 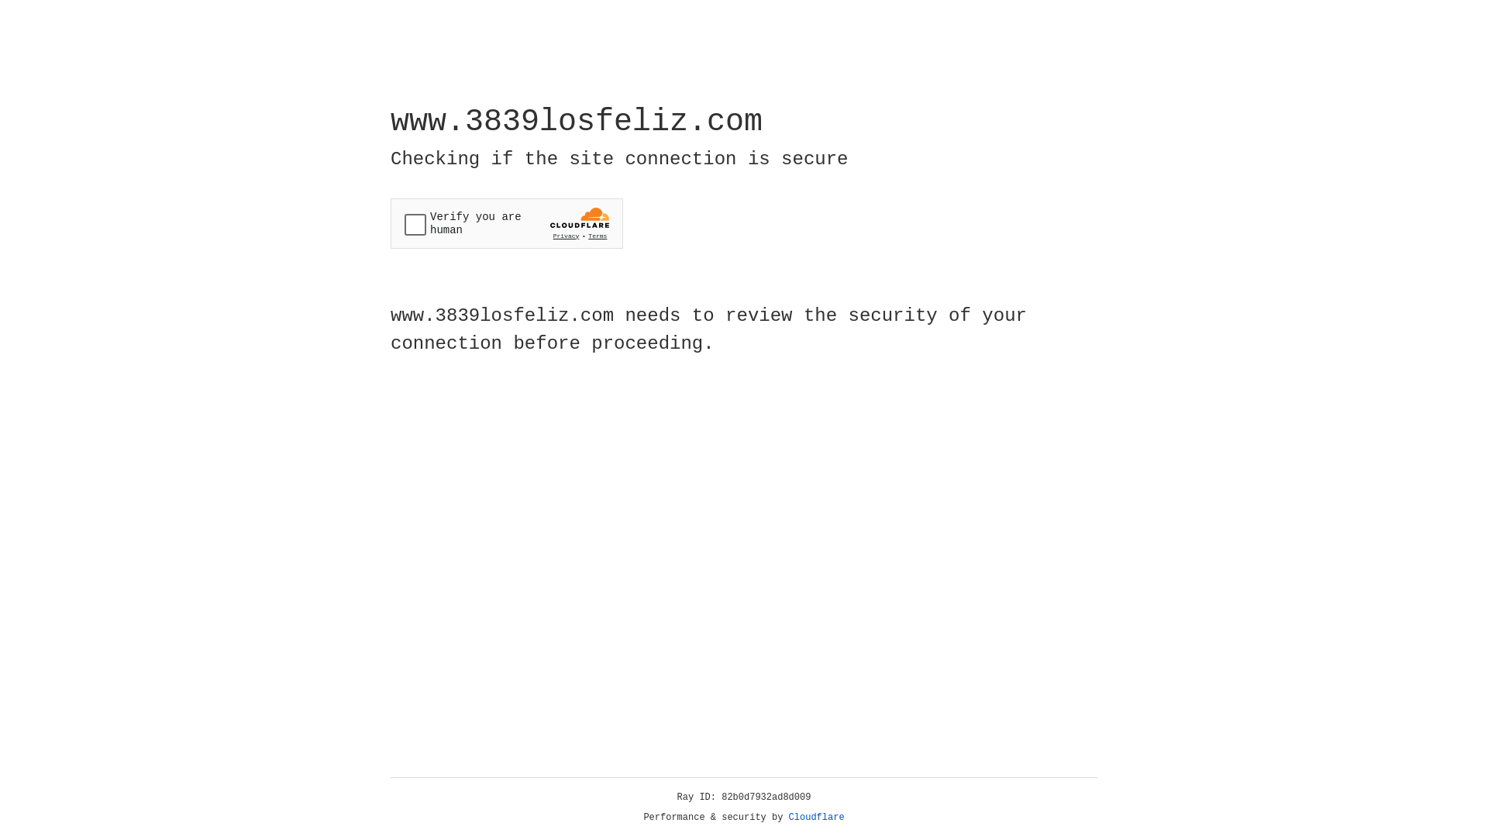 What do you see at coordinates (817, 818) in the screenshot?
I see `Cloudflare` at bounding box center [817, 818].